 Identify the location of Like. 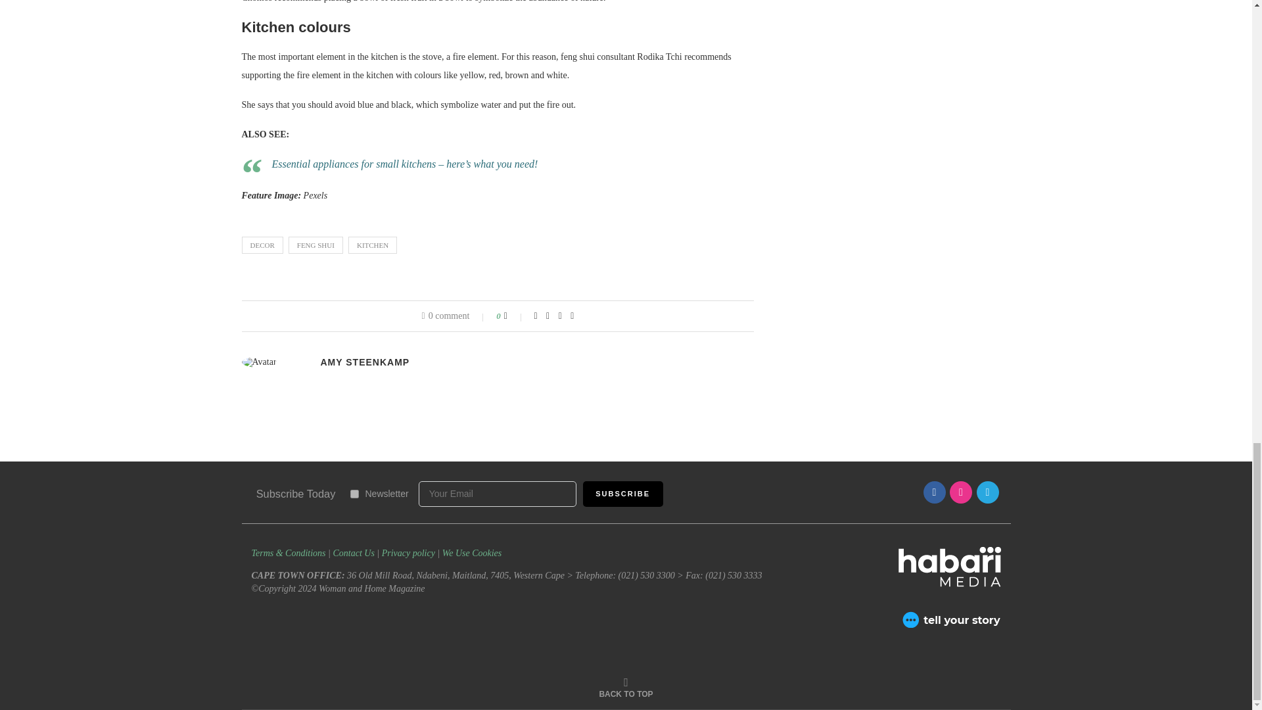
(514, 316).